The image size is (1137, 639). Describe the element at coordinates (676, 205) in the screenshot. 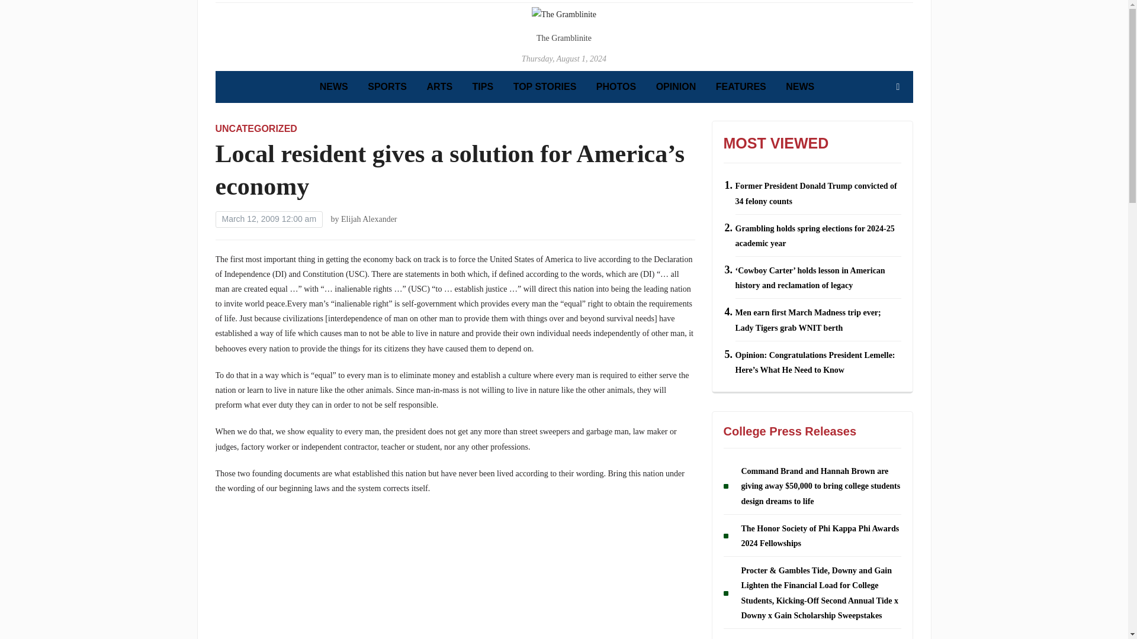

I see `OPINION` at that location.